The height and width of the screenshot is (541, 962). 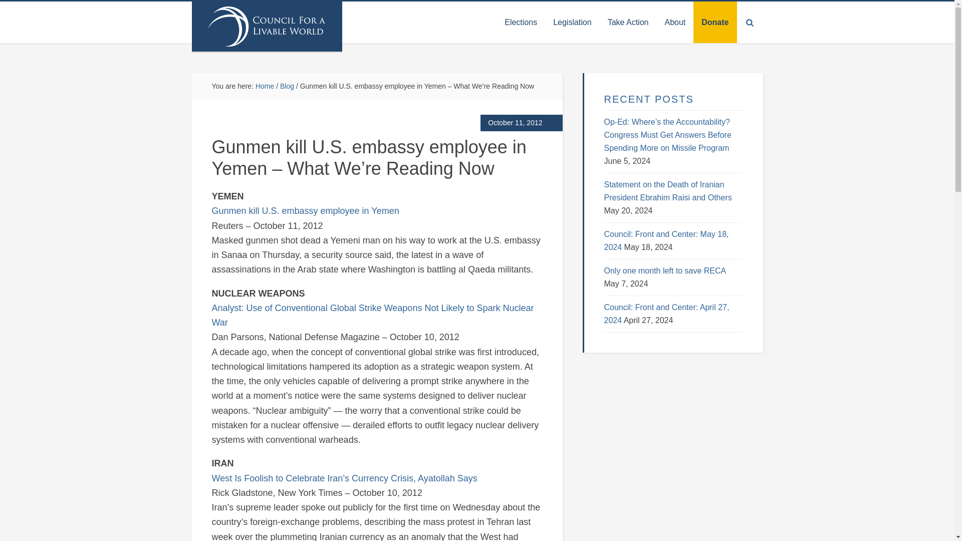 What do you see at coordinates (265, 86) in the screenshot?
I see `Home` at bounding box center [265, 86].